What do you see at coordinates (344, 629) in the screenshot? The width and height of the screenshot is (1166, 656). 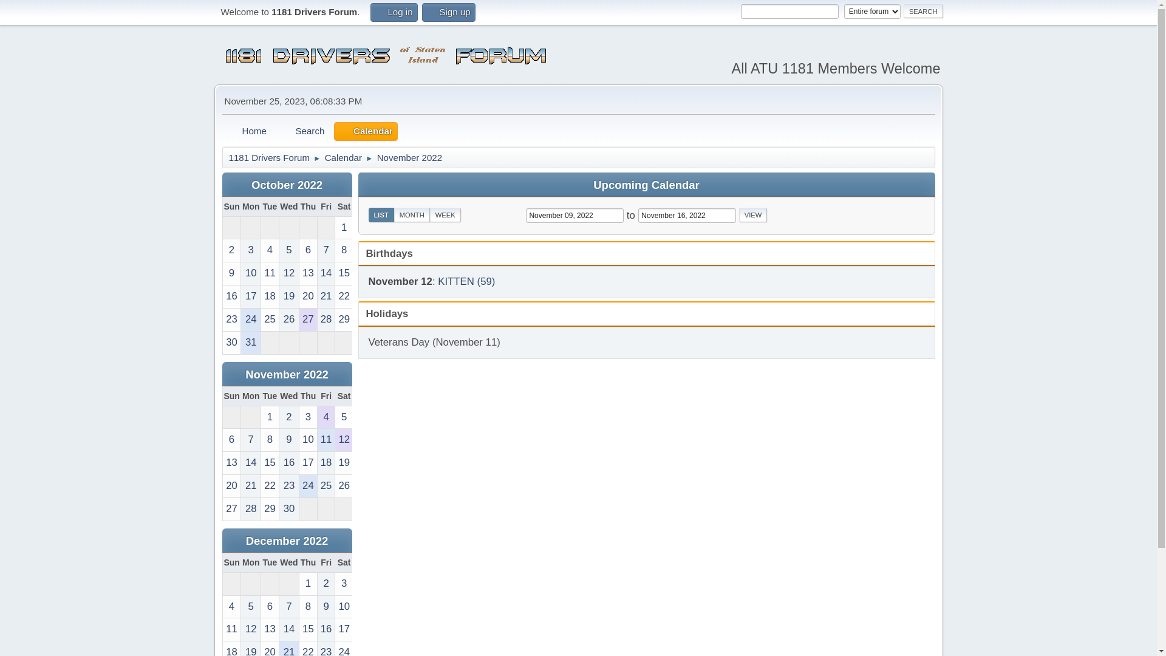 I see `17` at bounding box center [344, 629].